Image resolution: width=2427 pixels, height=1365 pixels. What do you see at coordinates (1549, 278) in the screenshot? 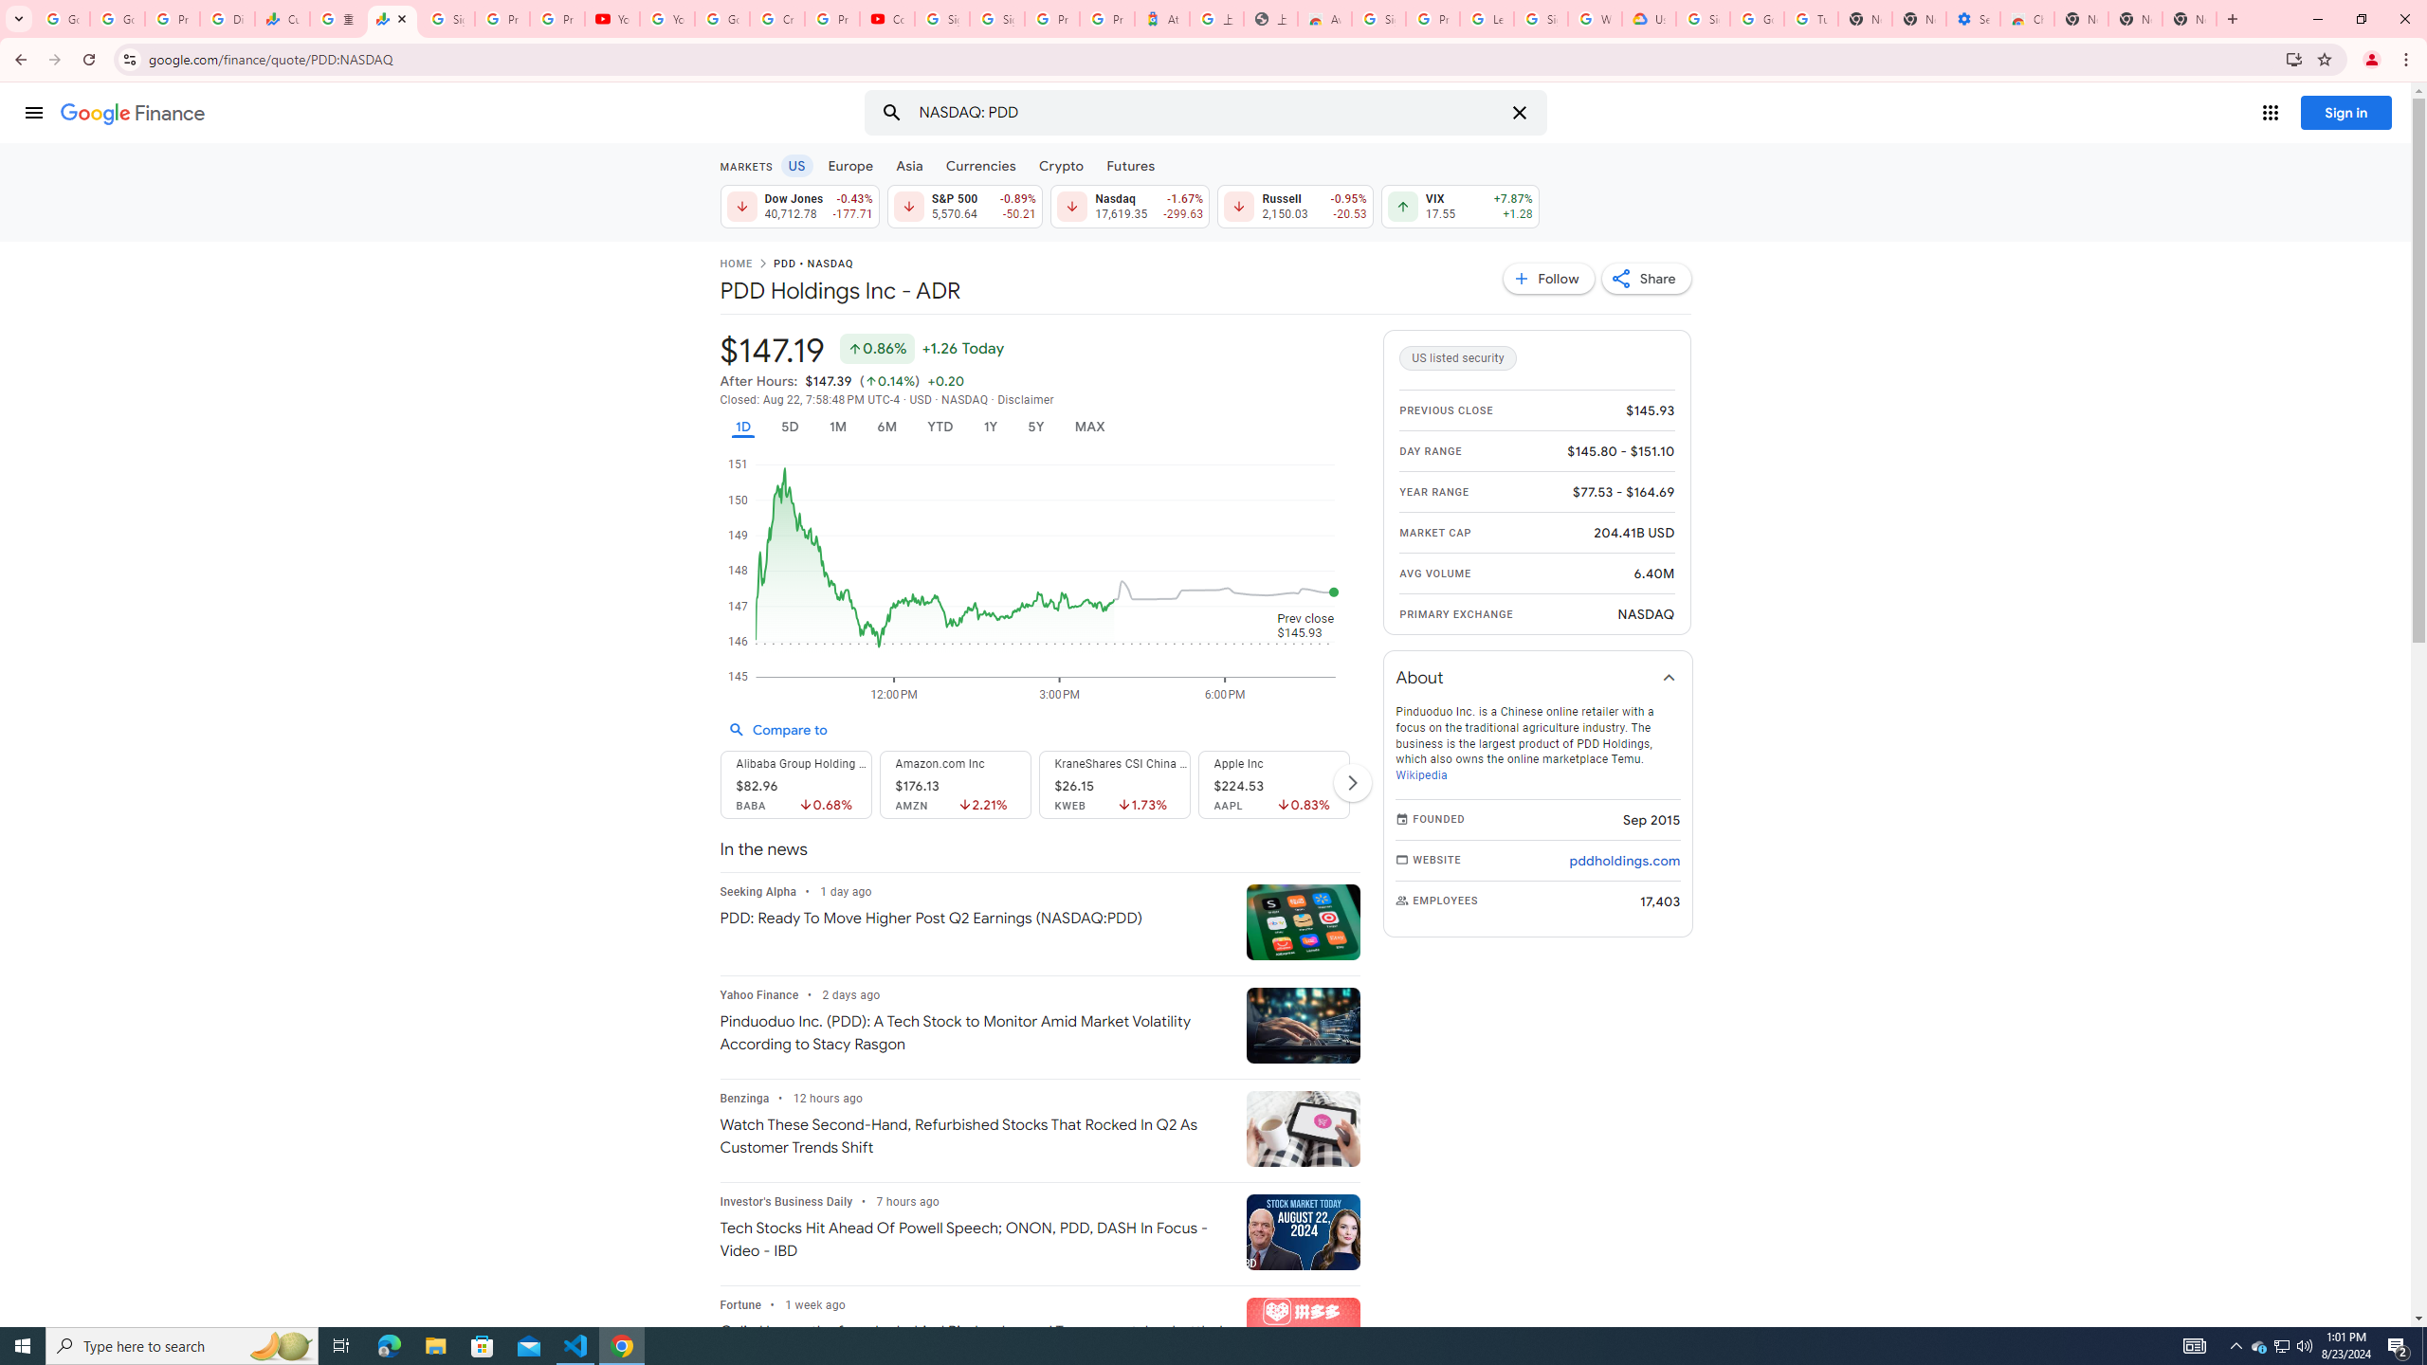
I see `Follow` at bounding box center [1549, 278].